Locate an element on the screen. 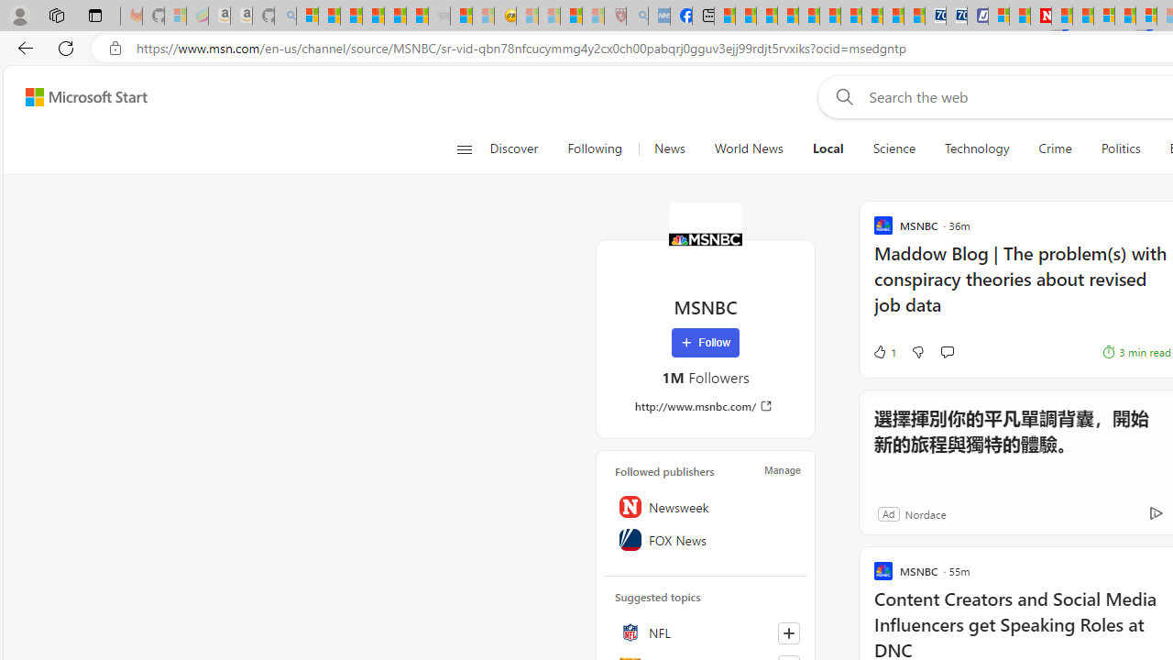  NFL is located at coordinates (706, 632).